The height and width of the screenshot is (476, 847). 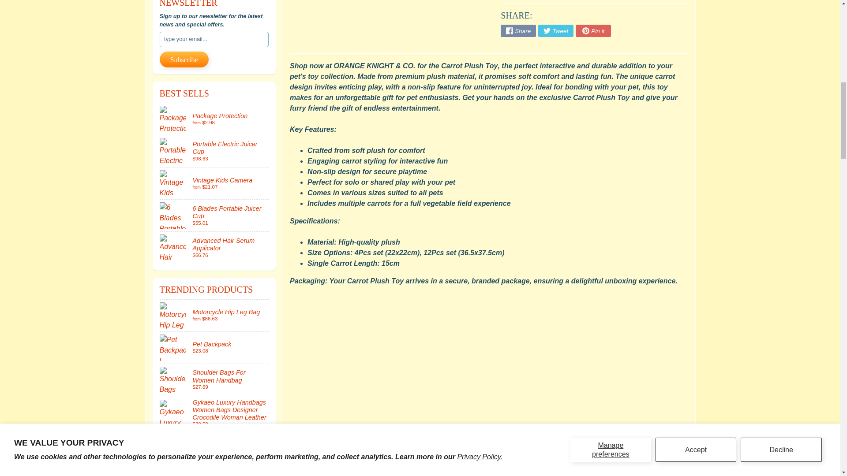 I want to click on Pet Backpack, so click(x=214, y=347).